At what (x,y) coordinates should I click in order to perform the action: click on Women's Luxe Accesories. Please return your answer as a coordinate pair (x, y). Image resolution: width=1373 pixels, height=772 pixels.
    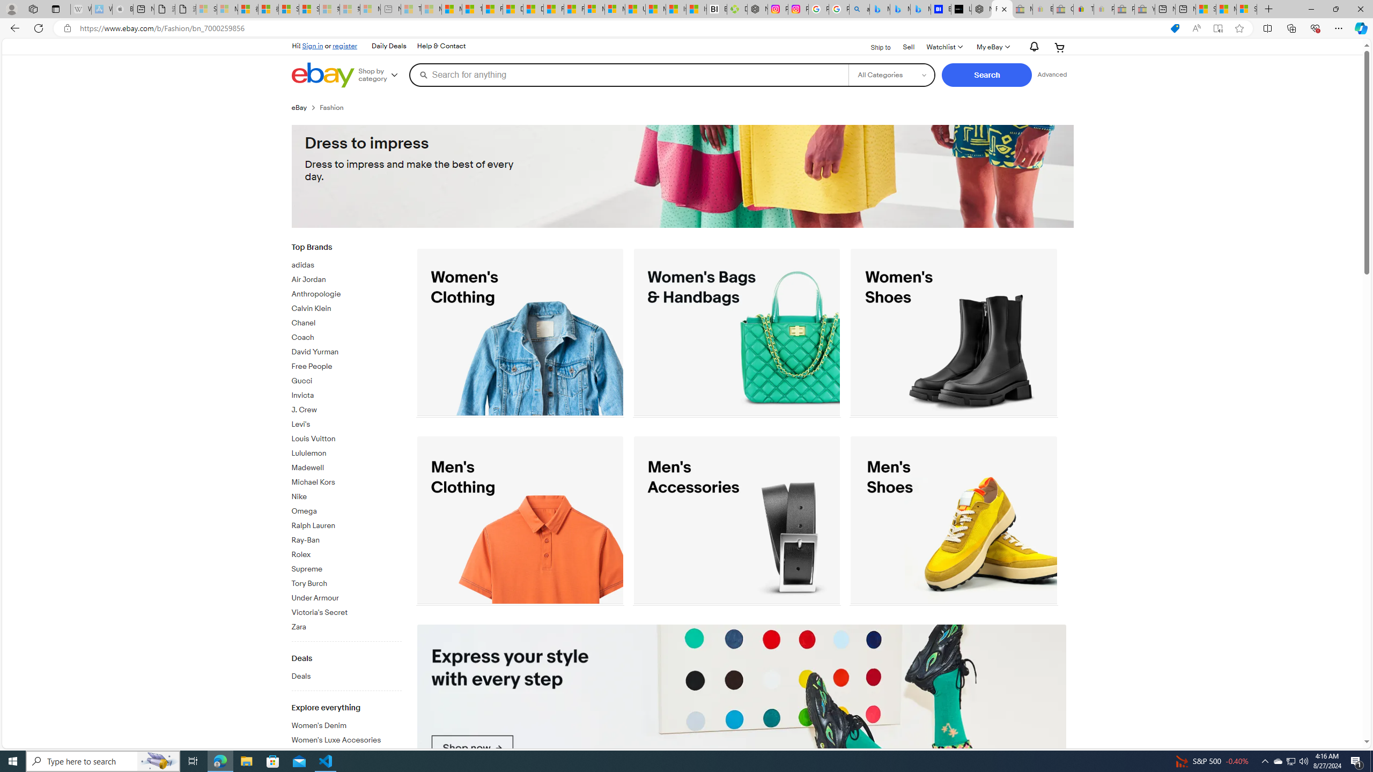
    Looking at the image, I should click on (346, 741).